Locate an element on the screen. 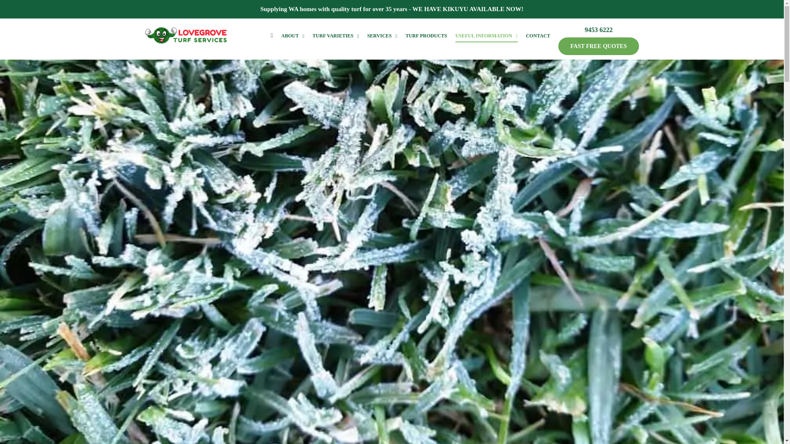  9453 6222 is located at coordinates (598, 26).